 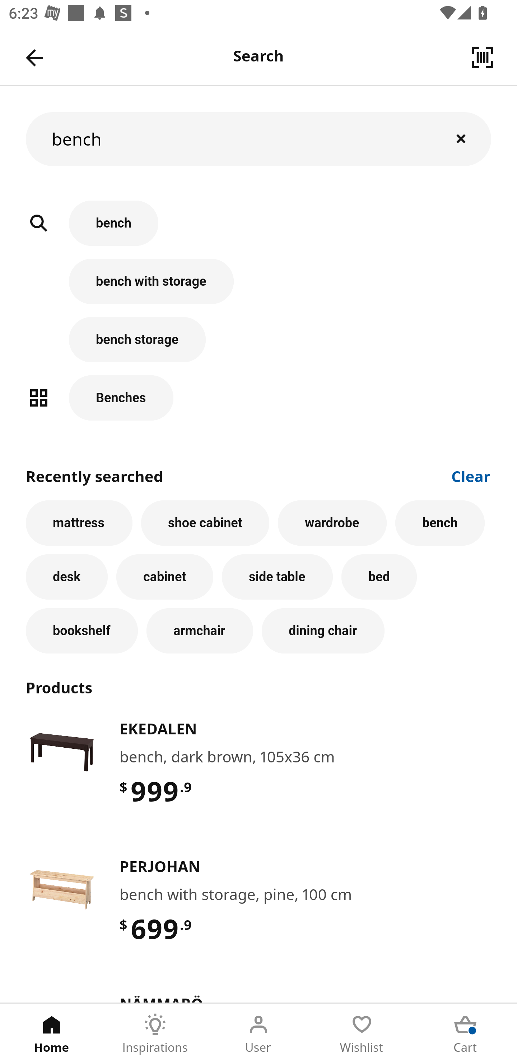 What do you see at coordinates (205, 523) in the screenshot?
I see `shoe cabinet` at bounding box center [205, 523].